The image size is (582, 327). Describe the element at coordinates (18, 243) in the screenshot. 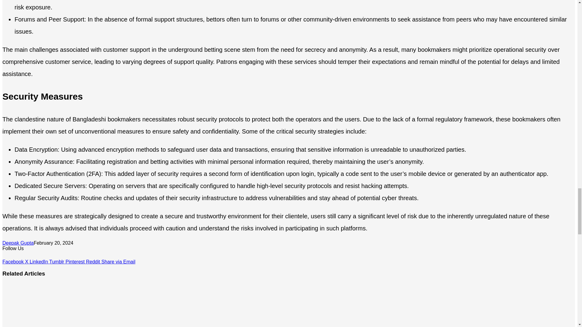

I see `Deepak Gupta` at that location.